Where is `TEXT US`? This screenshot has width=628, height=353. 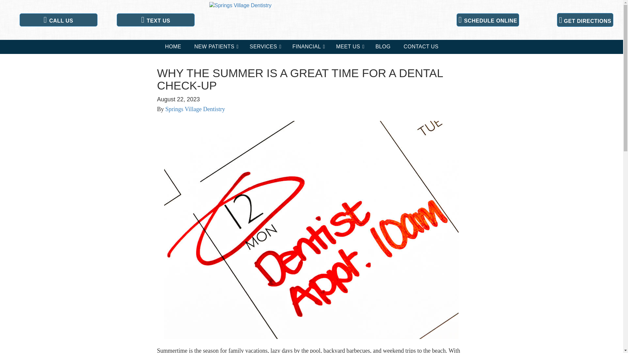
TEXT US is located at coordinates (156, 20).